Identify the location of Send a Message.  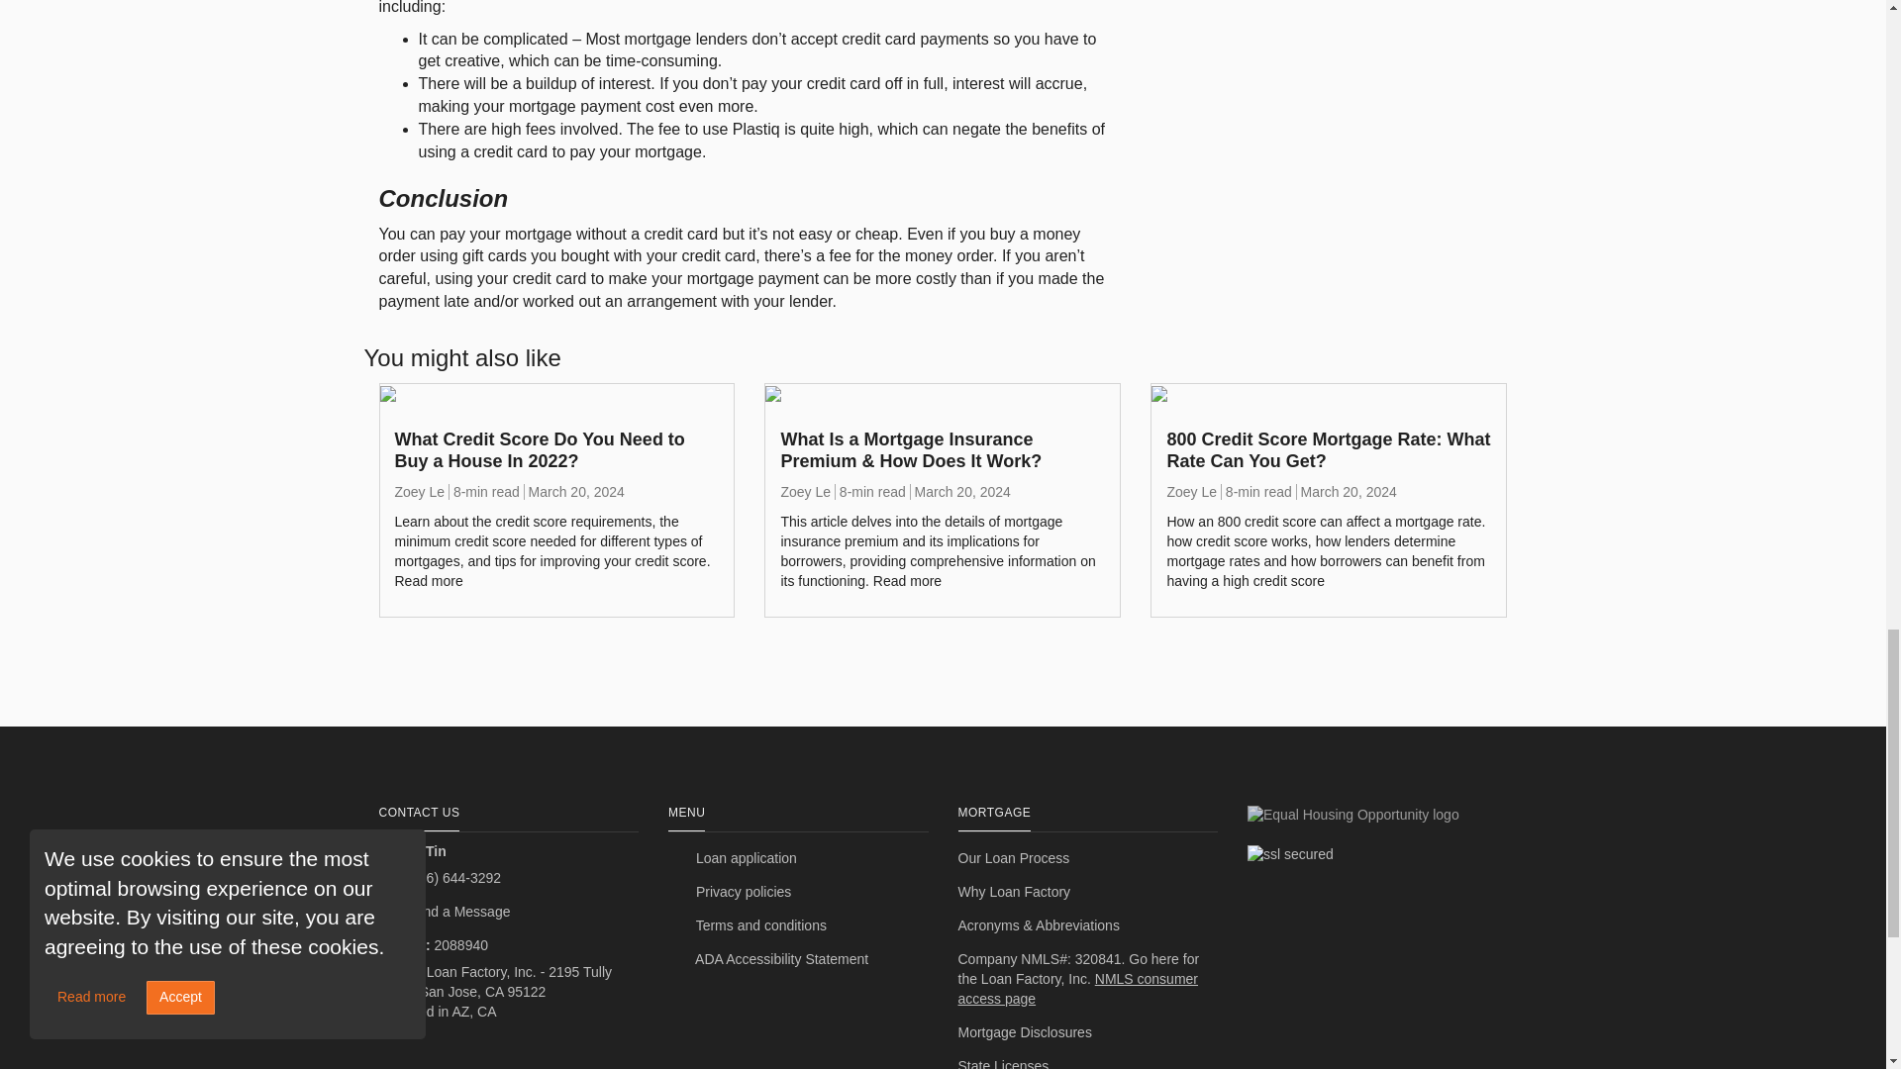
(509, 913).